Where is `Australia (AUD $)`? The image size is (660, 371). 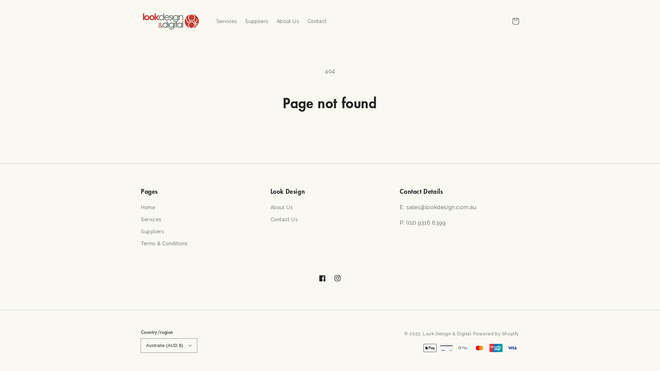
Australia (AUD $) is located at coordinates (169, 346).